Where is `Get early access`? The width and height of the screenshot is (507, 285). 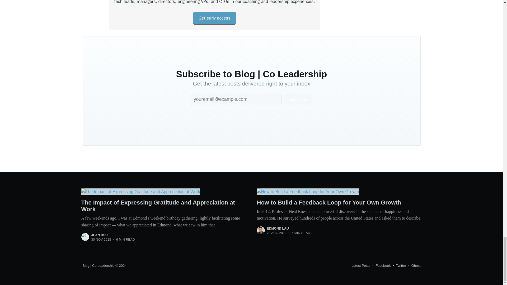 Get early access is located at coordinates (214, 18).